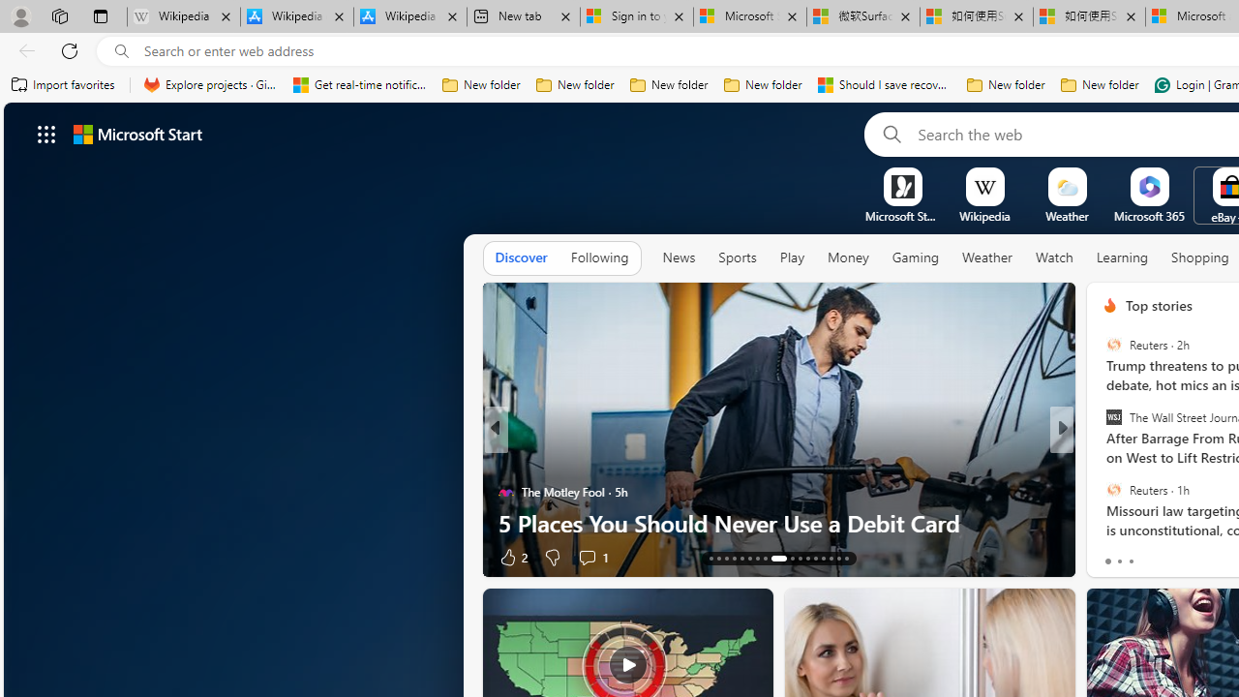  Describe the element at coordinates (1105, 558) in the screenshot. I see `Ad` at that location.